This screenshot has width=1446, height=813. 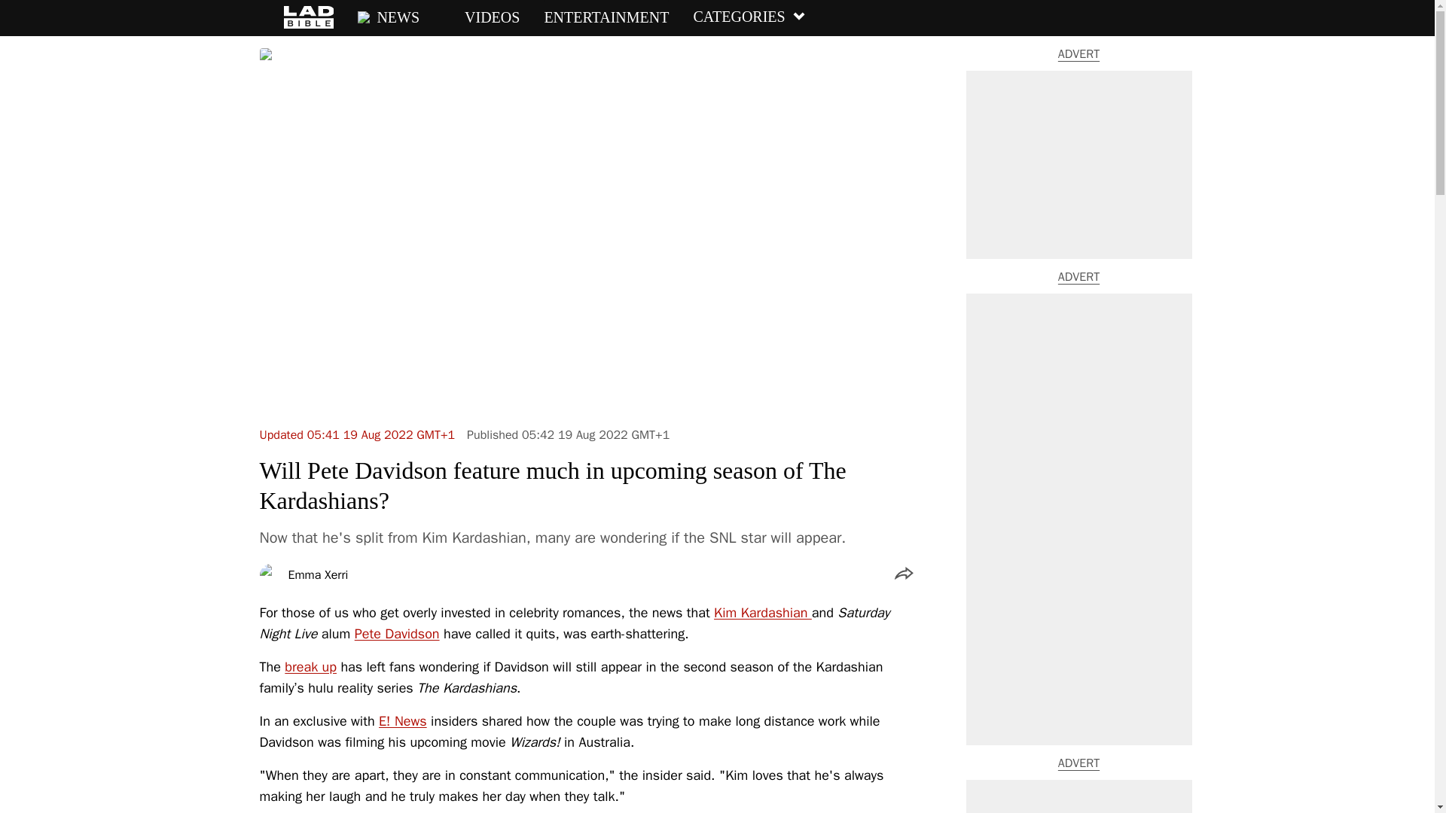 I want to click on CATEGORIES, so click(x=749, y=17).